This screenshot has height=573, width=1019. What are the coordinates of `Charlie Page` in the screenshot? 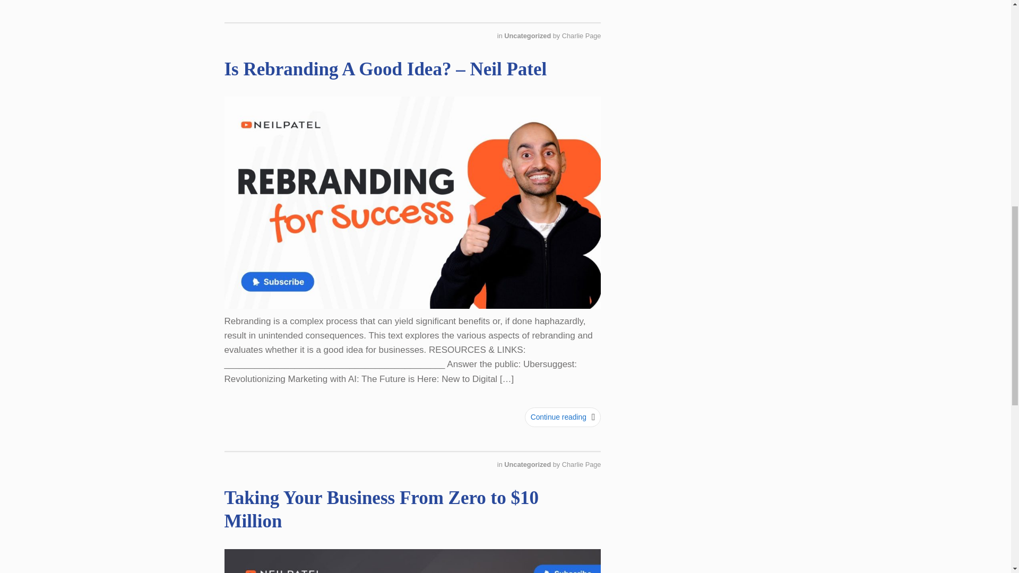 It's located at (582, 36).